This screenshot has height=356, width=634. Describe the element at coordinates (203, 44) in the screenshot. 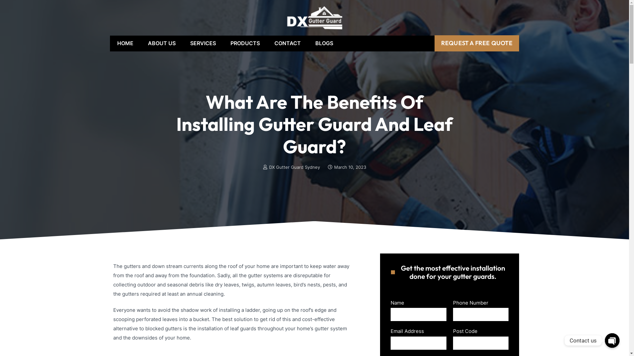

I see `SERVICES` at that location.